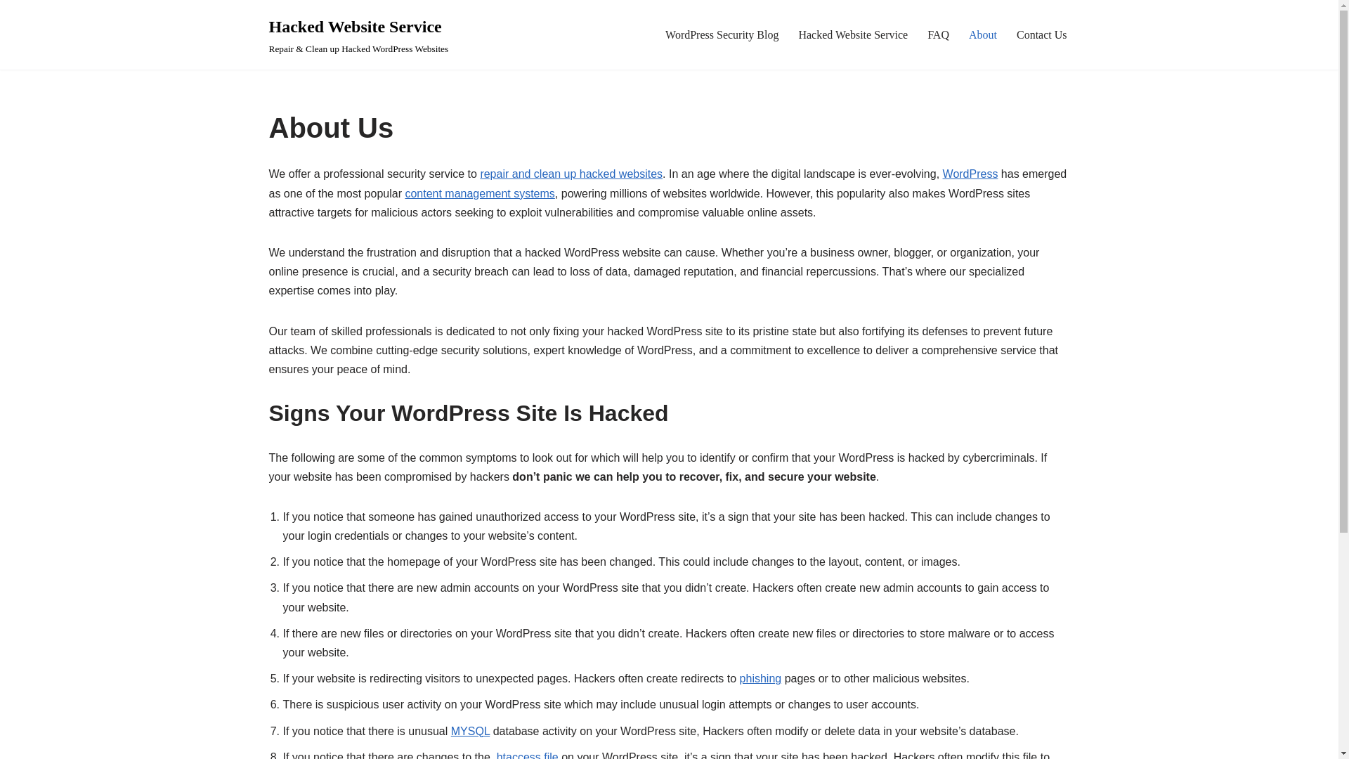 The height and width of the screenshot is (759, 1349). What do you see at coordinates (970, 173) in the screenshot?
I see `WordPress` at bounding box center [970, 173].